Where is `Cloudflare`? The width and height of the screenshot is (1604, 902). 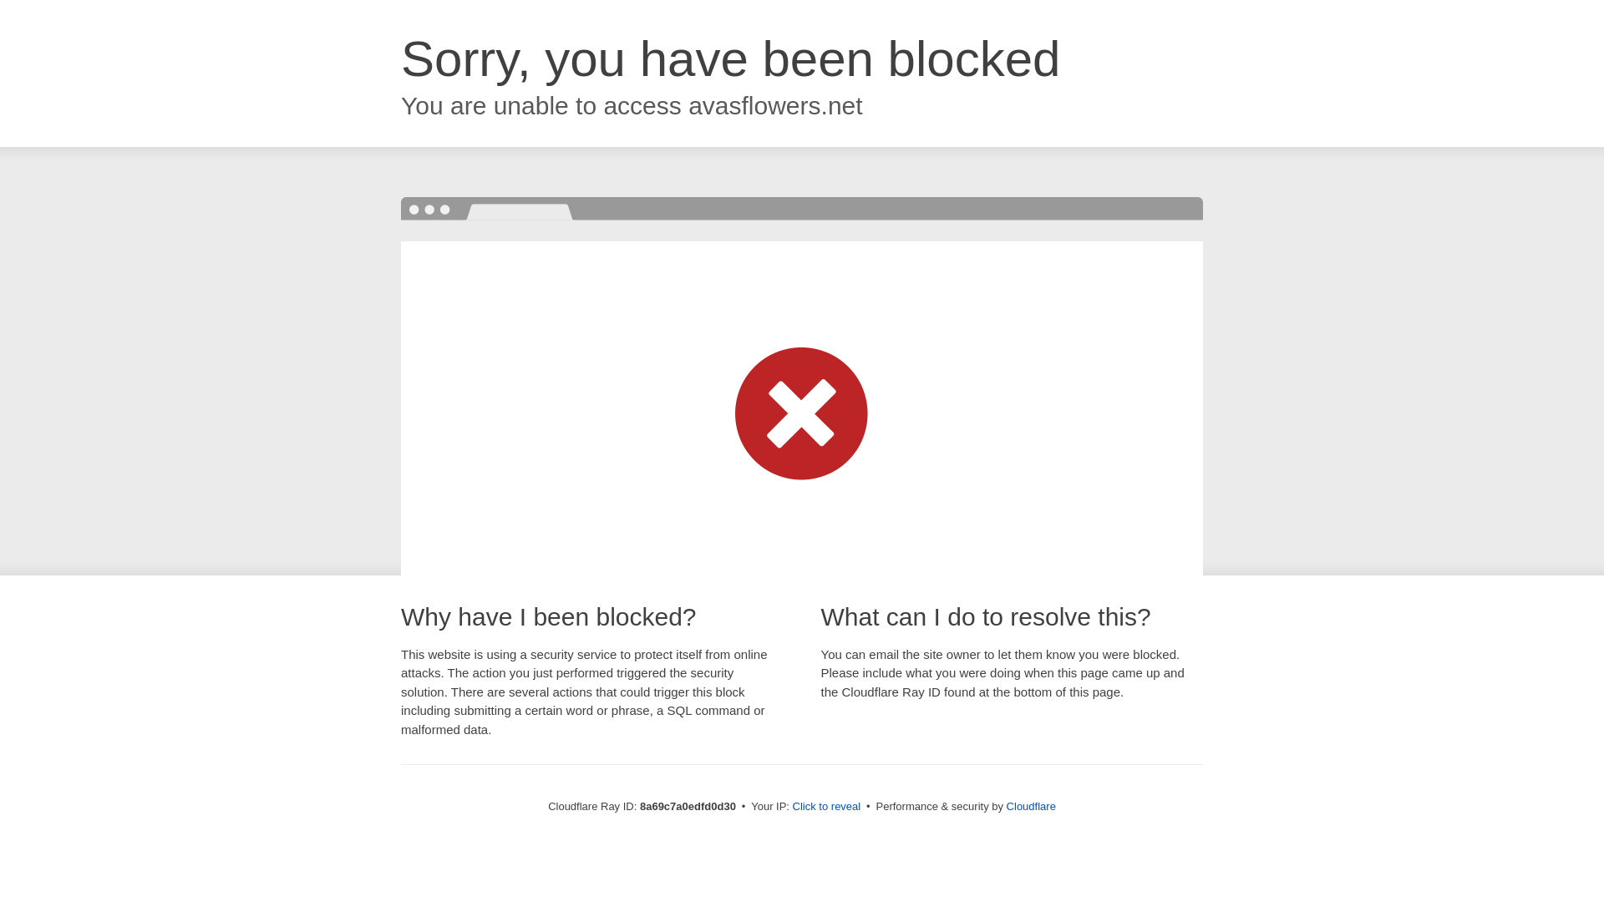
Cloudflare is located at coordinates (1031, 806).